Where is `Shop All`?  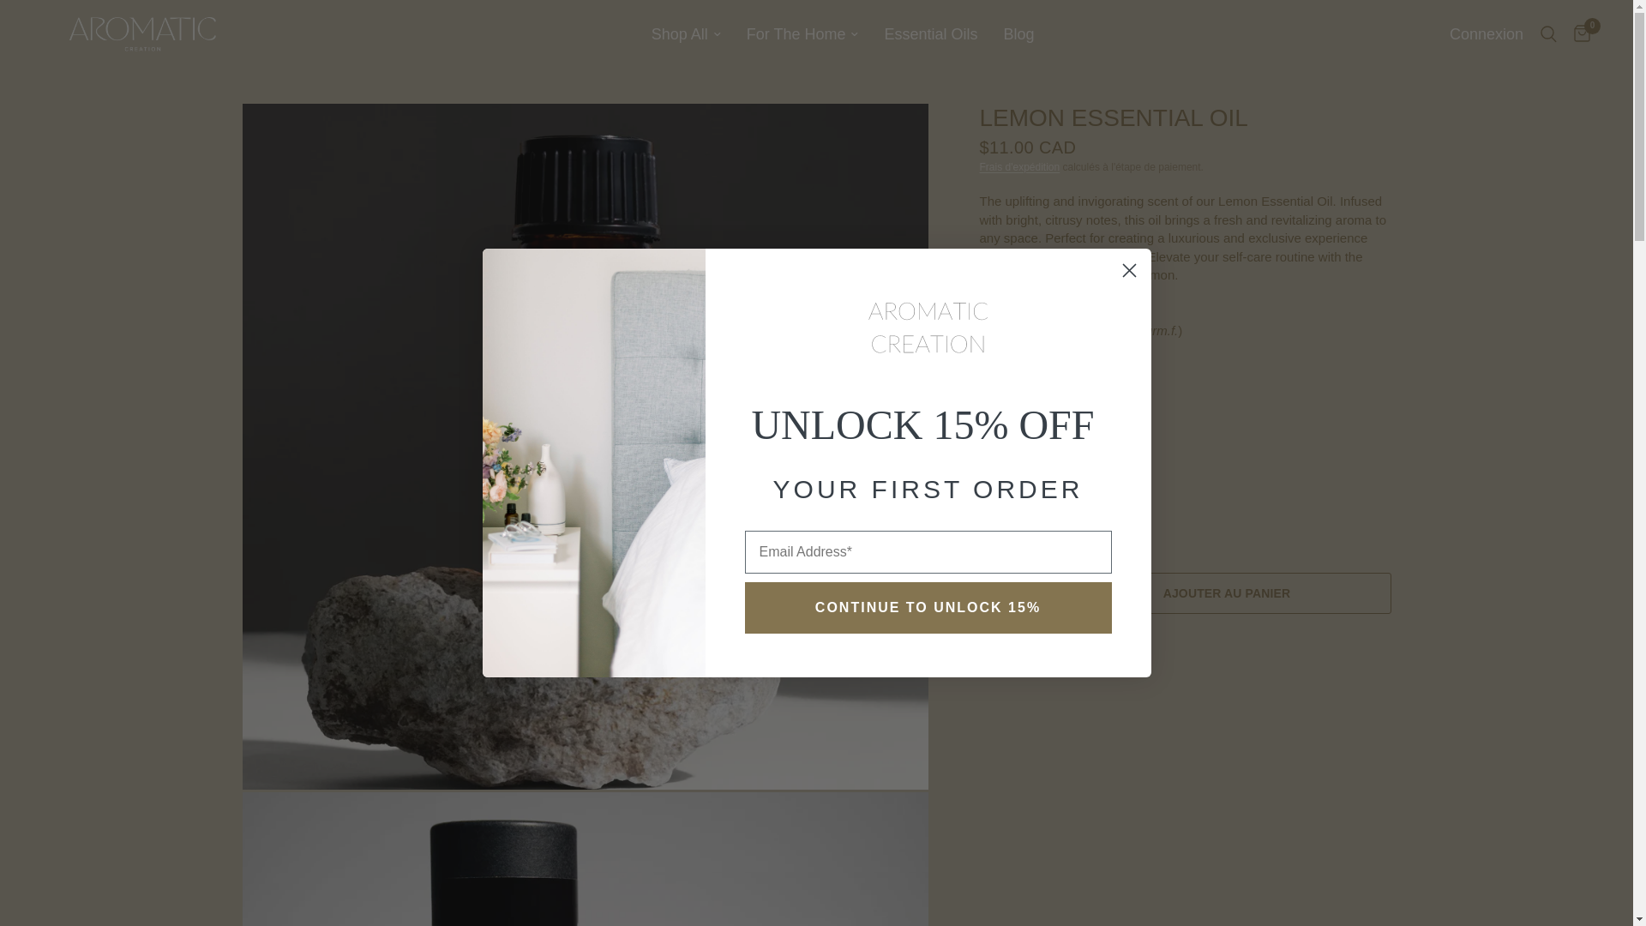 Shop All is located at coordinates (686, 34).